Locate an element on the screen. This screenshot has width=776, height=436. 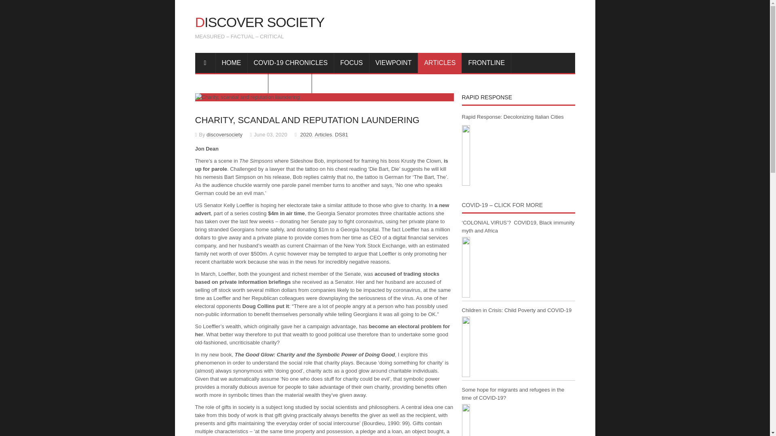
Articles is located at coordinates (323, 135).